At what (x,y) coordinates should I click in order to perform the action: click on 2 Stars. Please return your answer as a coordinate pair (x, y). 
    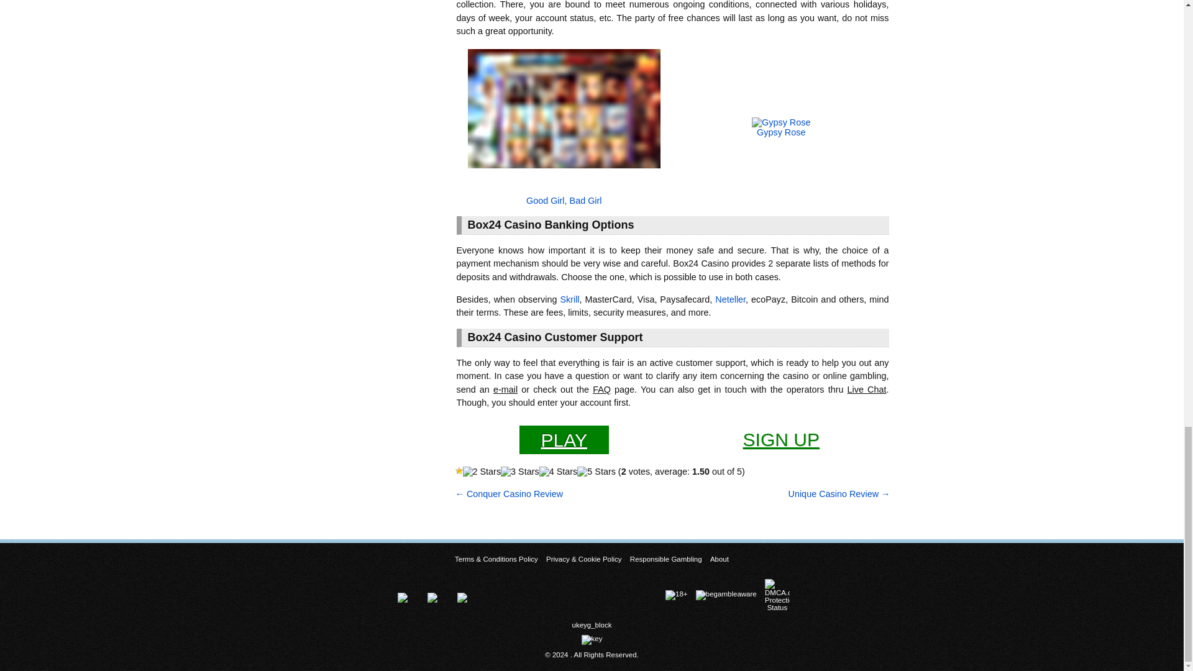
    Looking at the image, I should click on (482, 471).